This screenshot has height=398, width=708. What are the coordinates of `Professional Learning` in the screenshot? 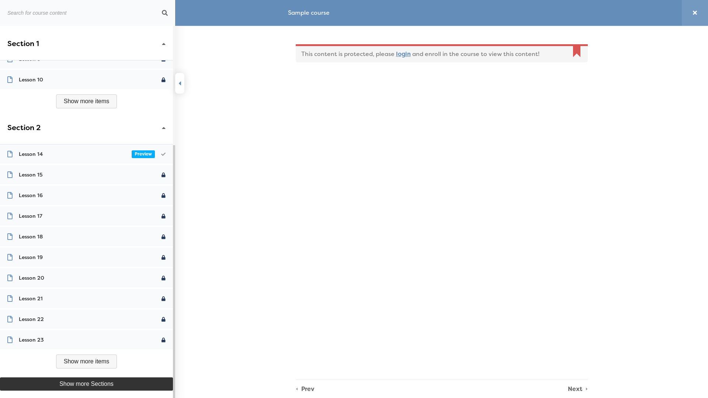 It's located at (468, 21).